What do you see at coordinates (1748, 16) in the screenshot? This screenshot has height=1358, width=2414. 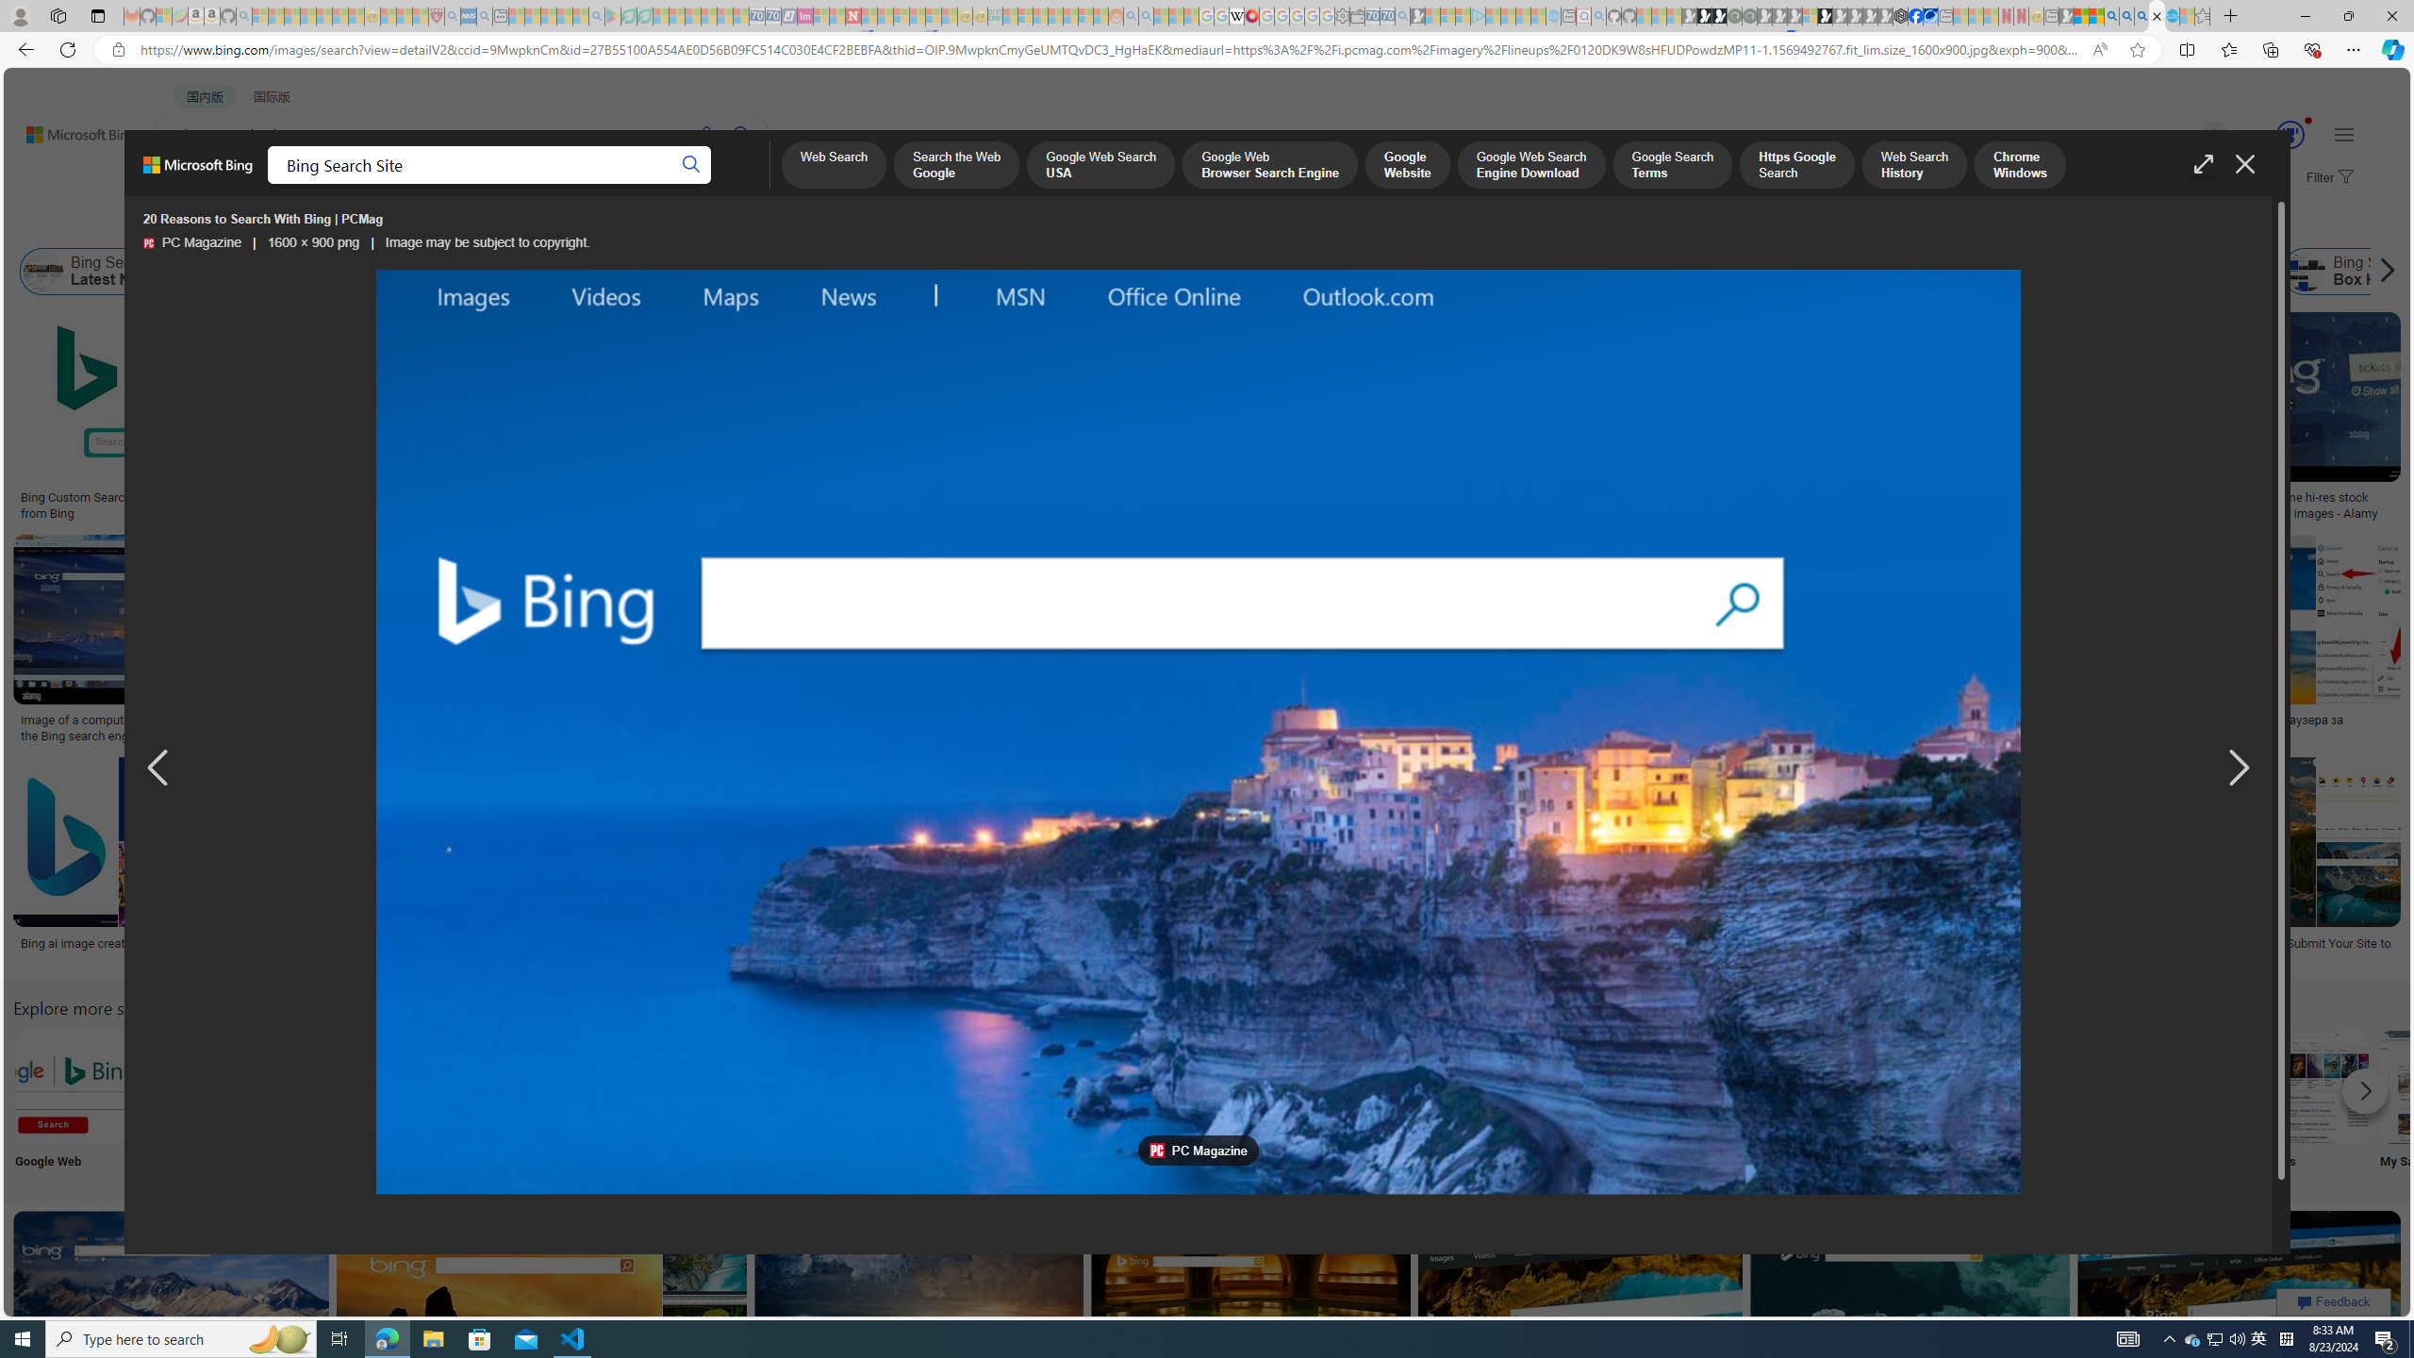 I see `Future Focus Report 2024 - Sleeping` at bounding box center [1748, 16].